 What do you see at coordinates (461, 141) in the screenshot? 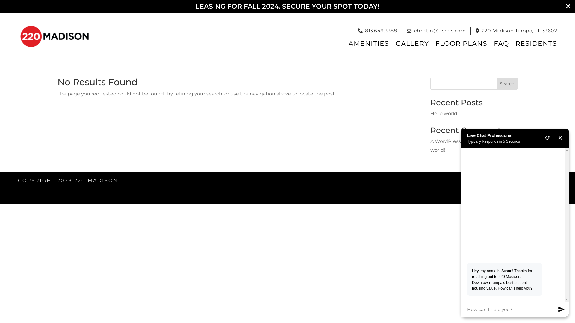
I see `A WordPress Commenter` at bounding box center [461, 141].